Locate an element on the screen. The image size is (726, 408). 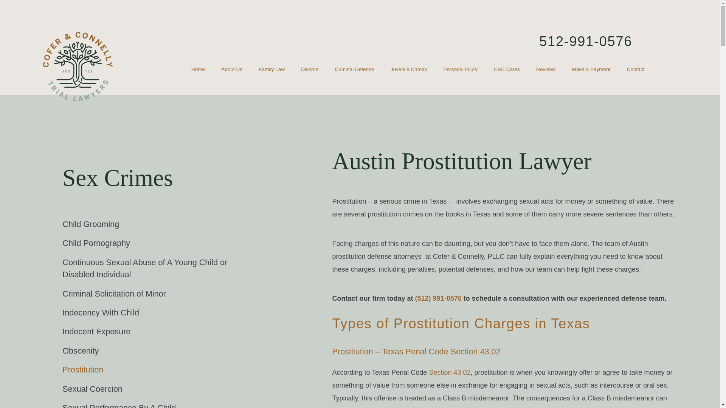
Open the accessibility options menu is located at coordinates (704, 391).